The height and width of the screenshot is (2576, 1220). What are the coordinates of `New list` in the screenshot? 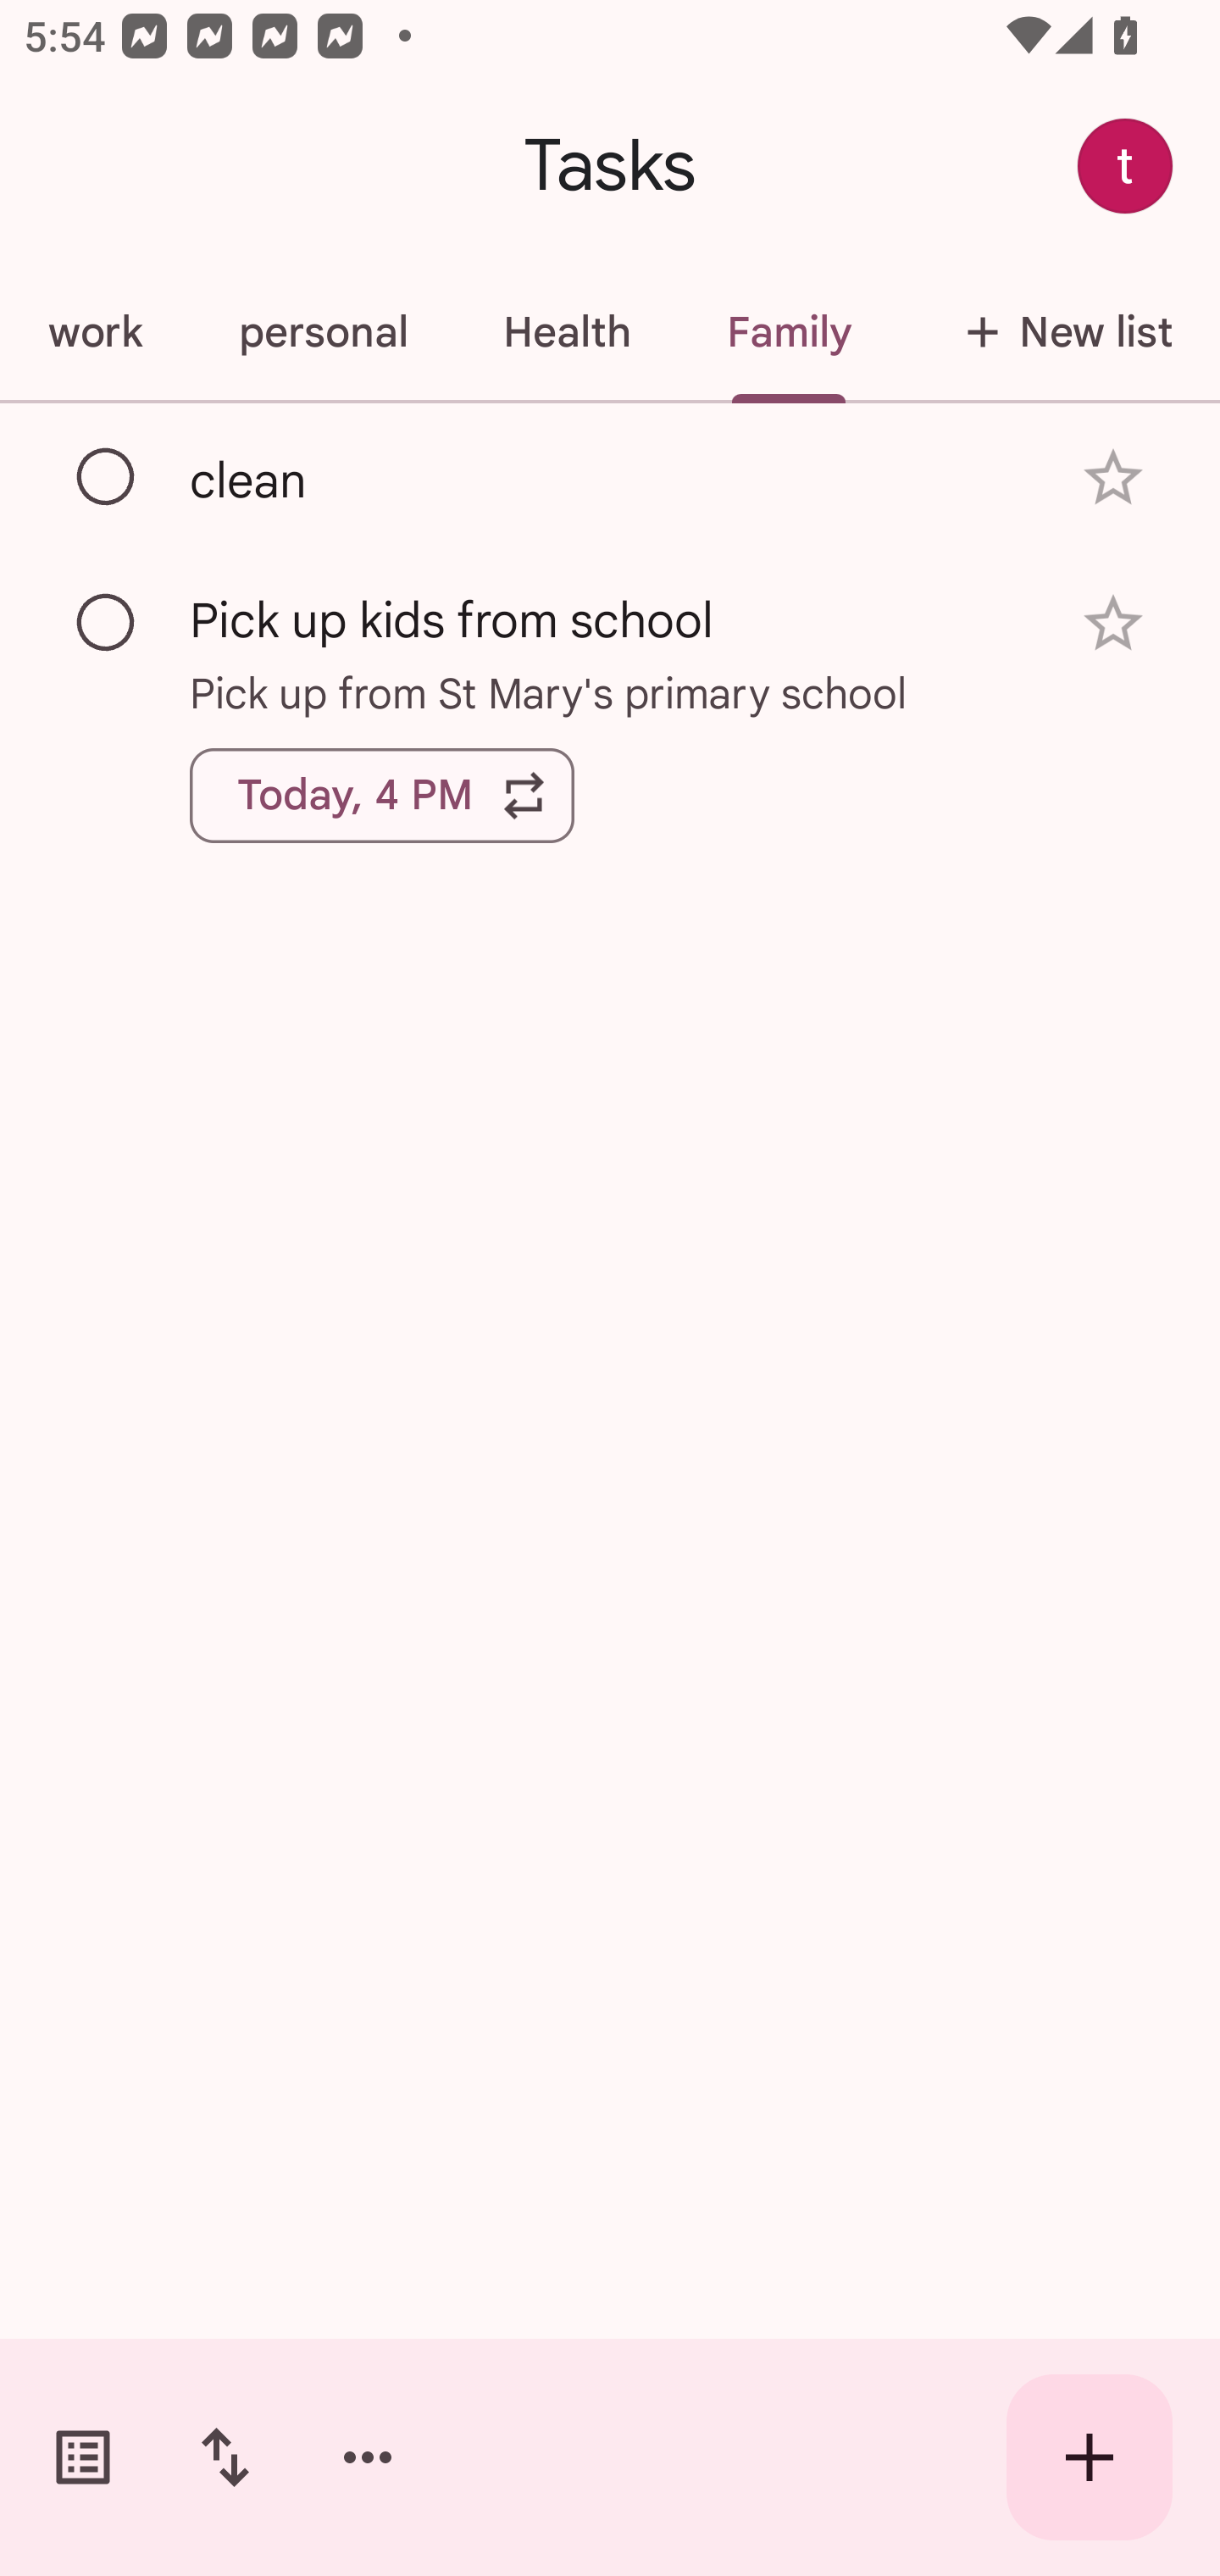 It's located at (1060, 332).